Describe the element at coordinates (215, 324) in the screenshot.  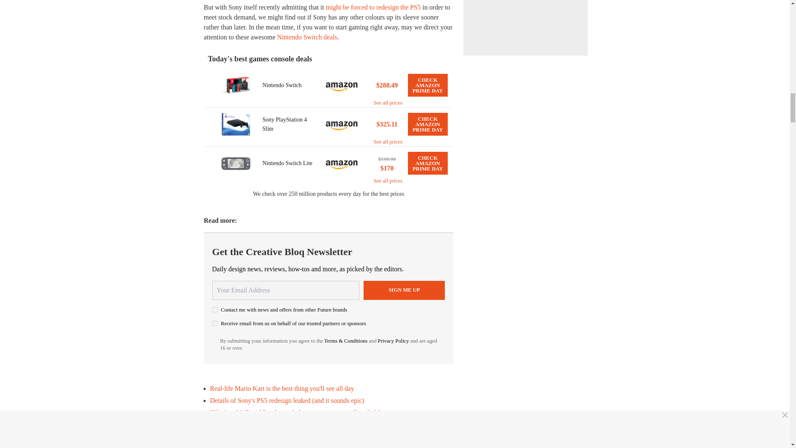
I see `on` at that location.